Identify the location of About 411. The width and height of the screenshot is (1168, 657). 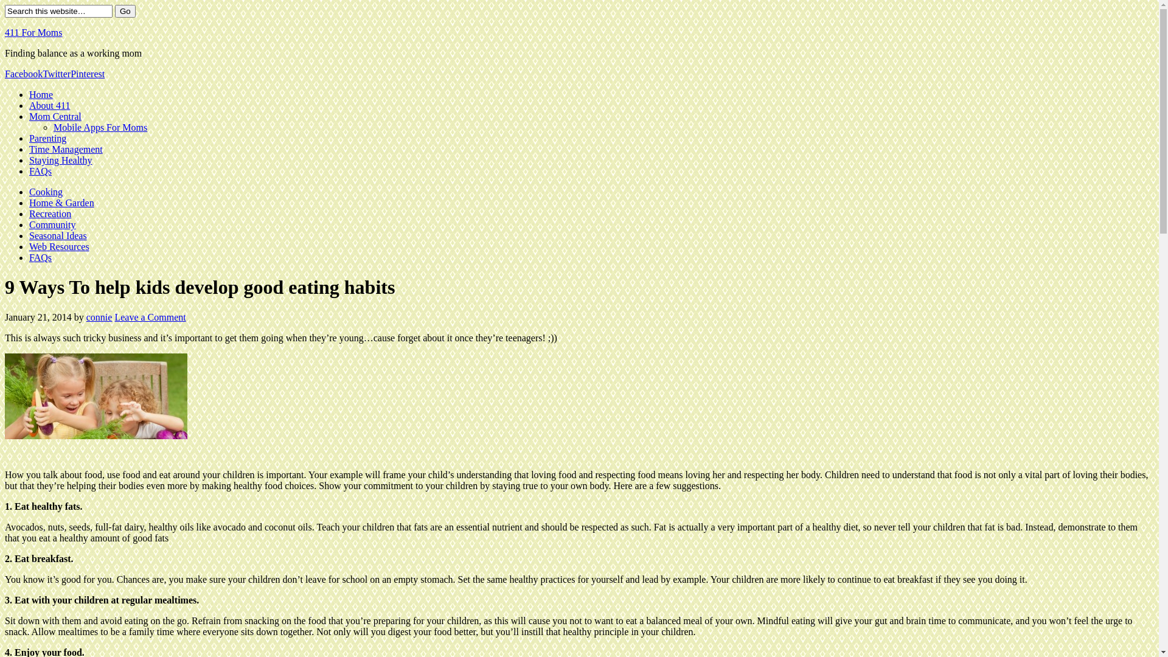
(50, 106).